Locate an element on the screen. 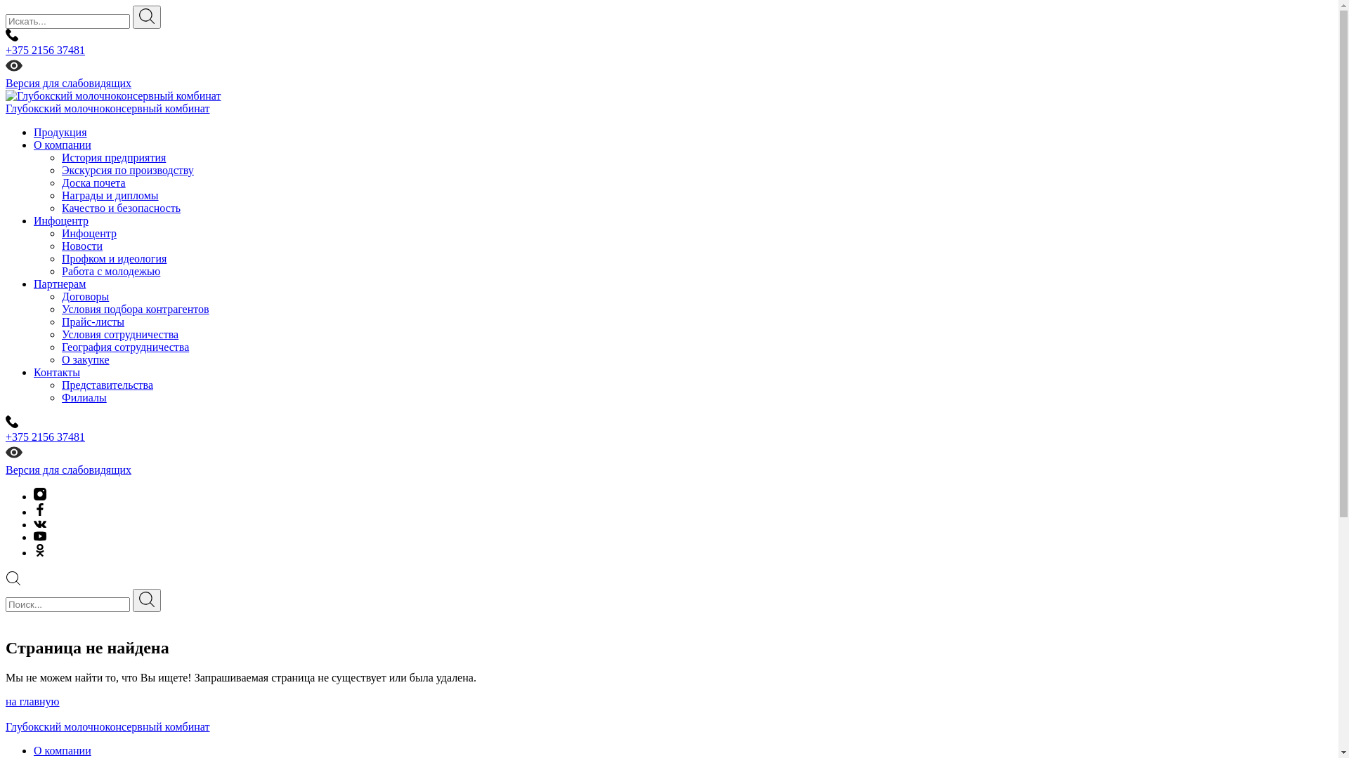 This screenshot has width=1349, height=758. +375 2156 37481 is located at coordinates (669, 430).